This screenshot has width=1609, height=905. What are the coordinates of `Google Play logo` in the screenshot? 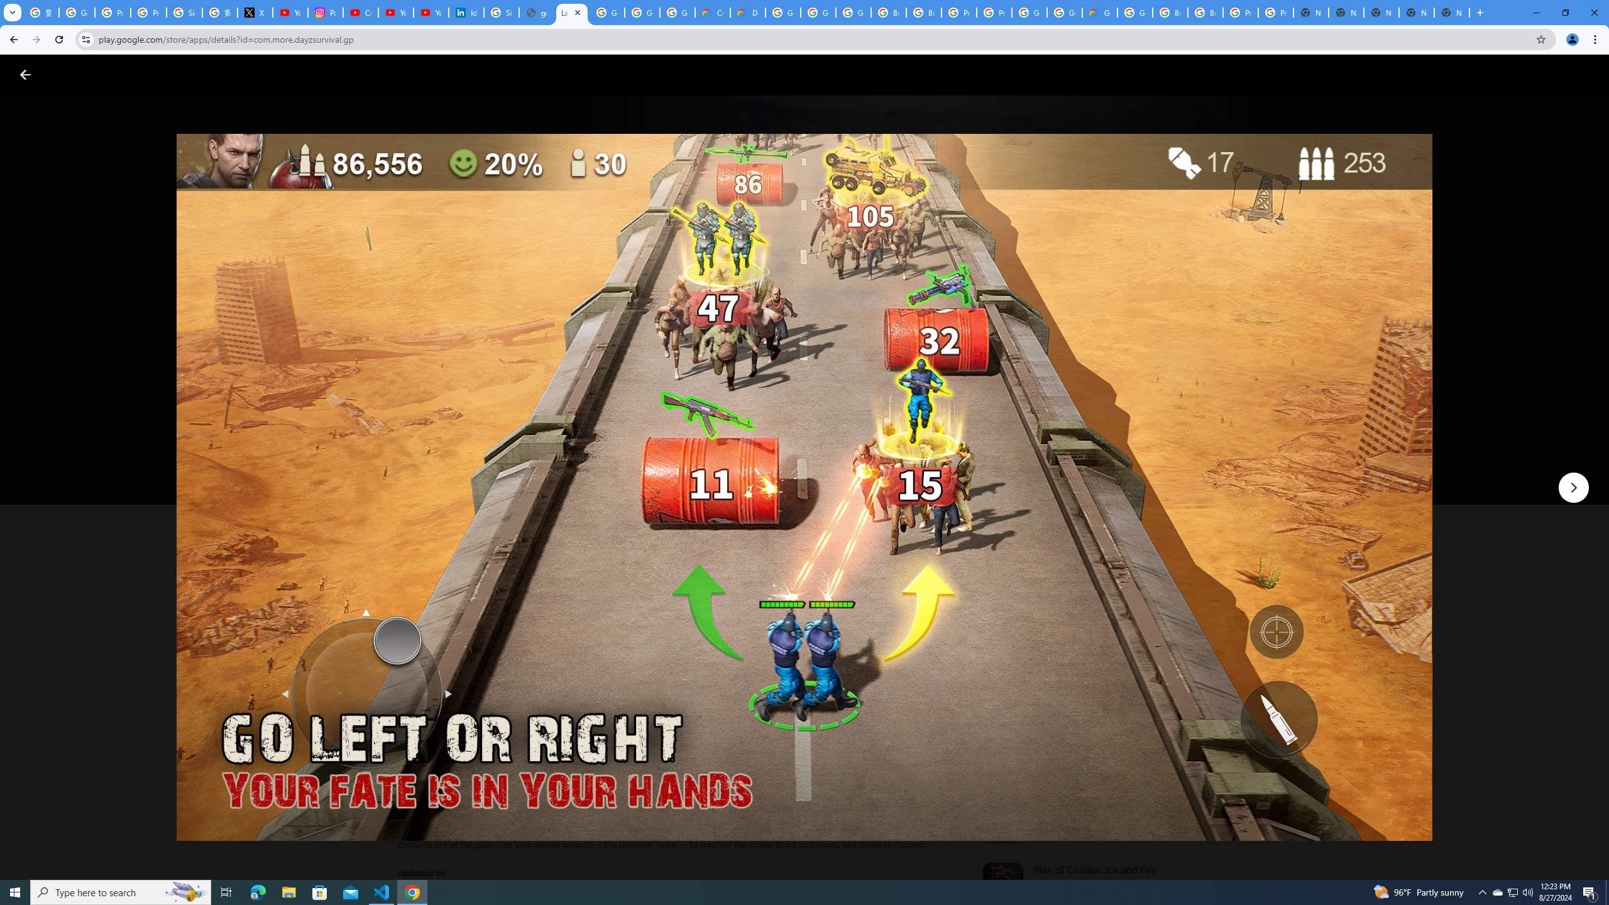 It's located at (70, 74).